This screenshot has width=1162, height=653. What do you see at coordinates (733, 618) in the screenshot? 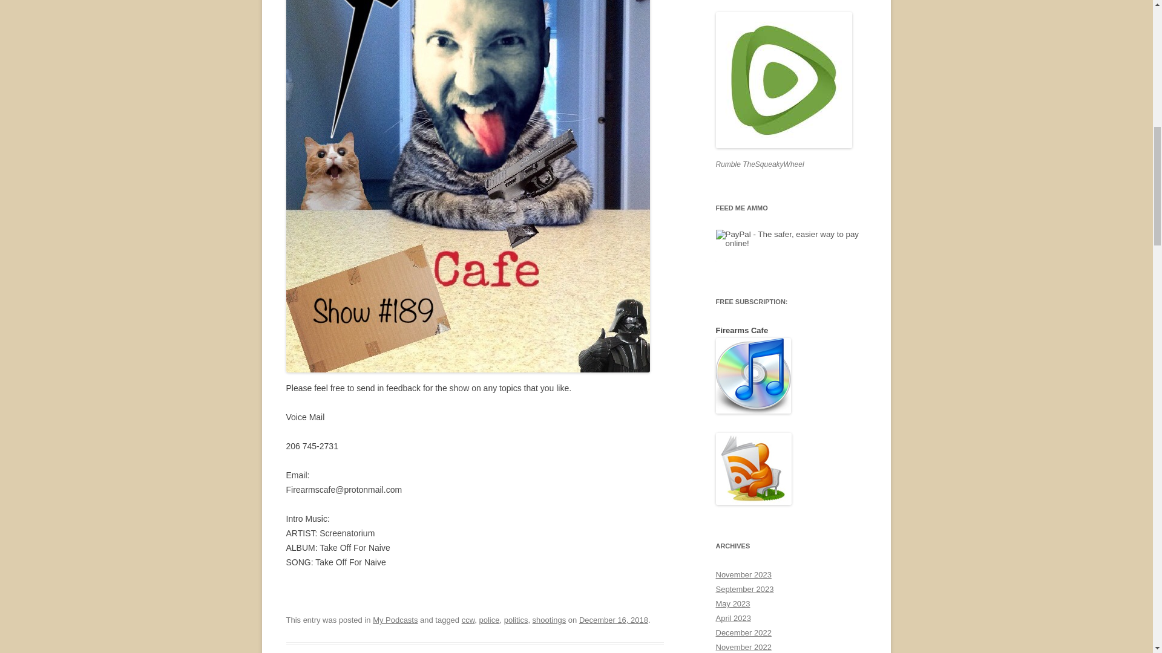
I see `April 2023` at bounding box center [733, 618].